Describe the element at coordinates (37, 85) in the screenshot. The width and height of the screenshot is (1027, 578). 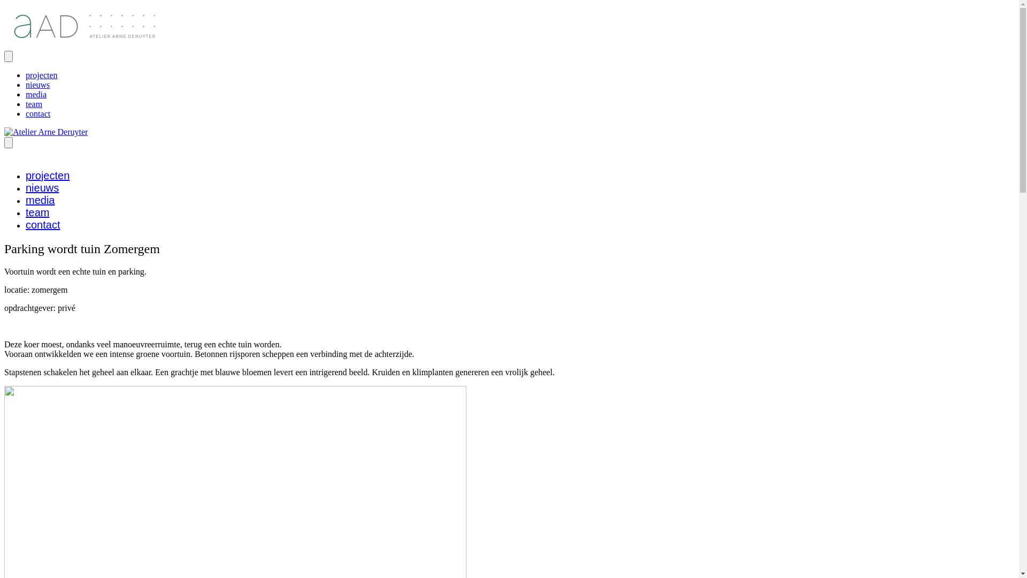
I see `nieuws` at that location.